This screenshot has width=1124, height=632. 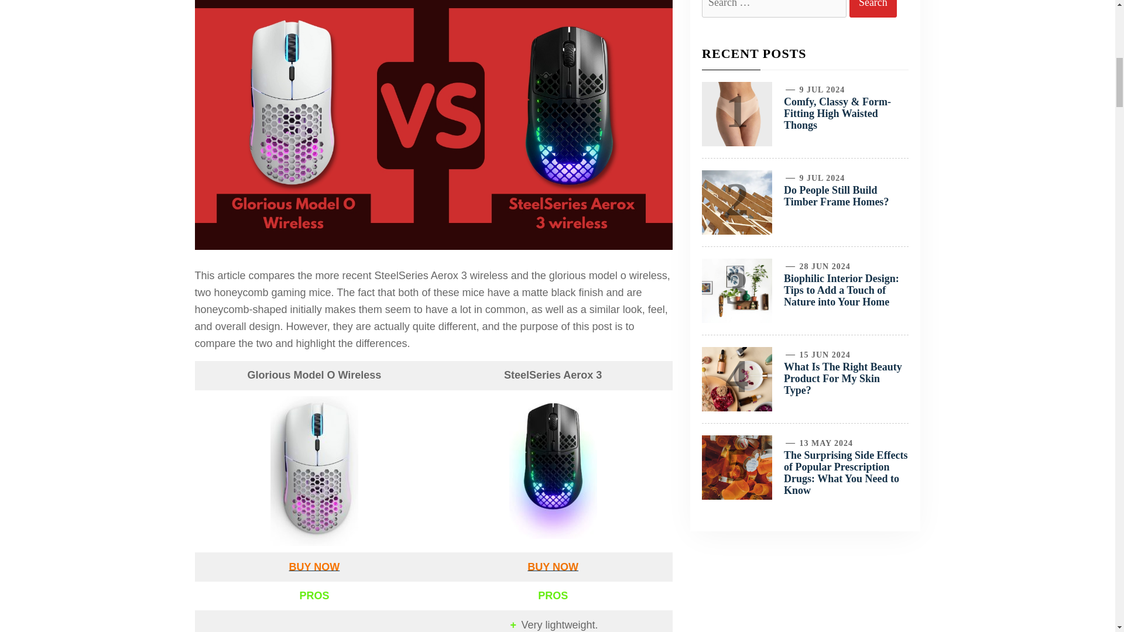 I want to click on BUY NOW, so click(x=553, y=566).